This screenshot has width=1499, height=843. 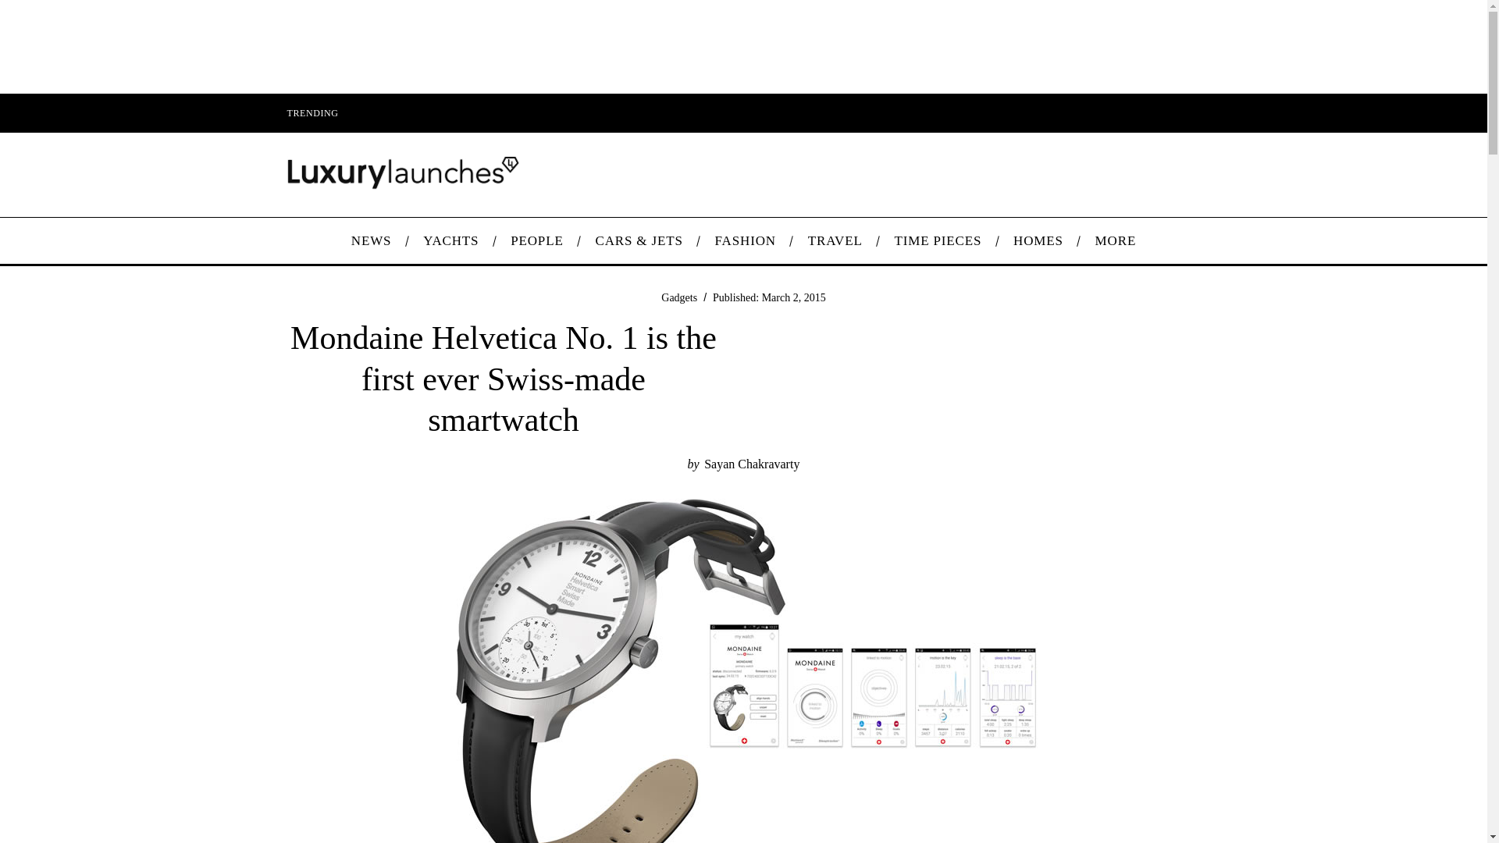 I want to click on HOMES, so click(x=1038, y=240).